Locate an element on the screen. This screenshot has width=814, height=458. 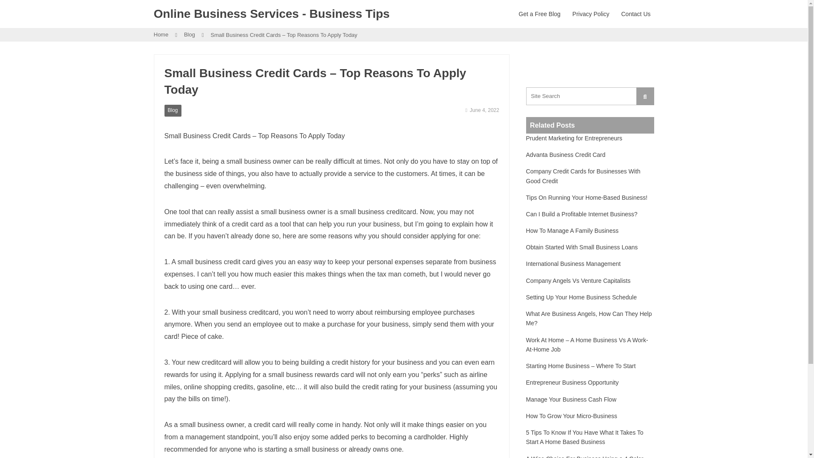
Setting Up Your Home Business Schedule is located at coordinates (582, 297).